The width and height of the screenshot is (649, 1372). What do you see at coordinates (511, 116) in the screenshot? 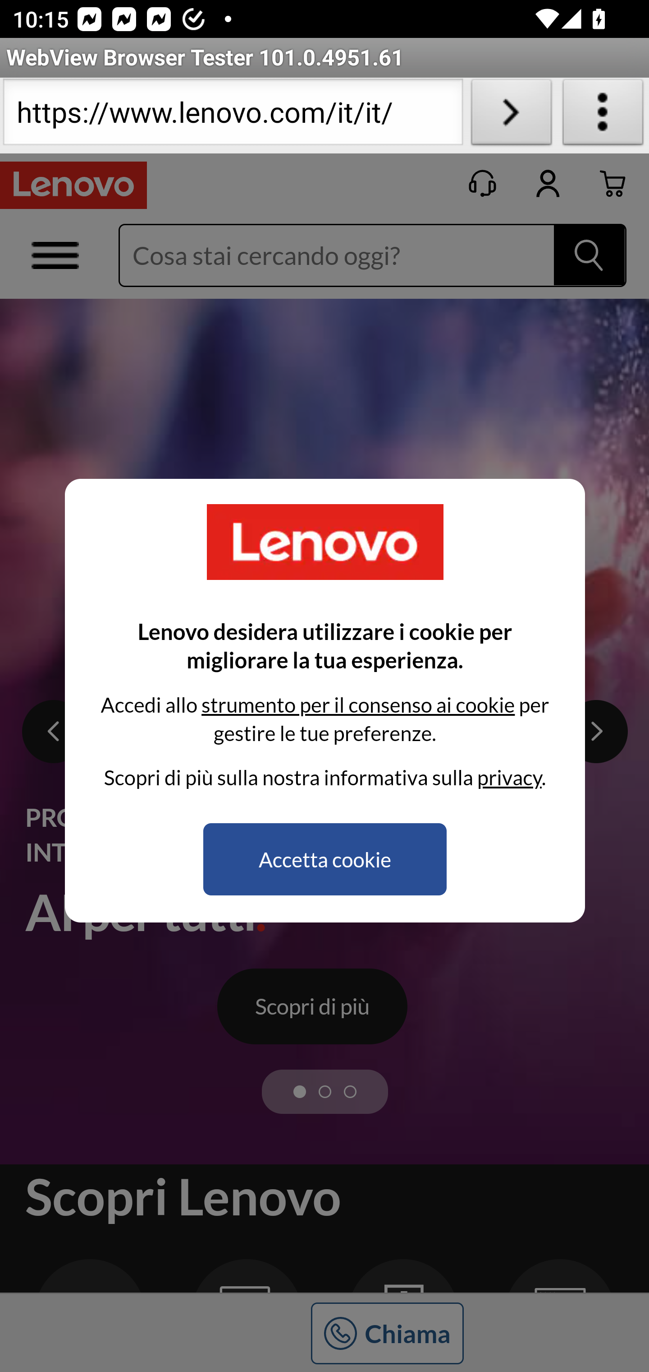
I see `Load URL` at bounding box center [511, 116].